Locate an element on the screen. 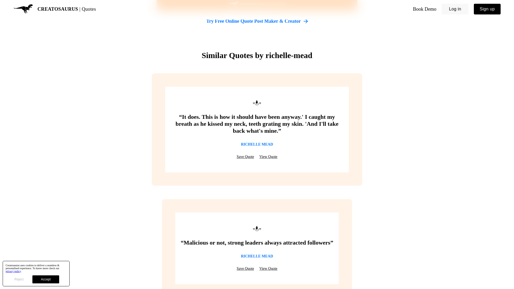  RICHELLE MEAD is located at coordinates (257, 144).